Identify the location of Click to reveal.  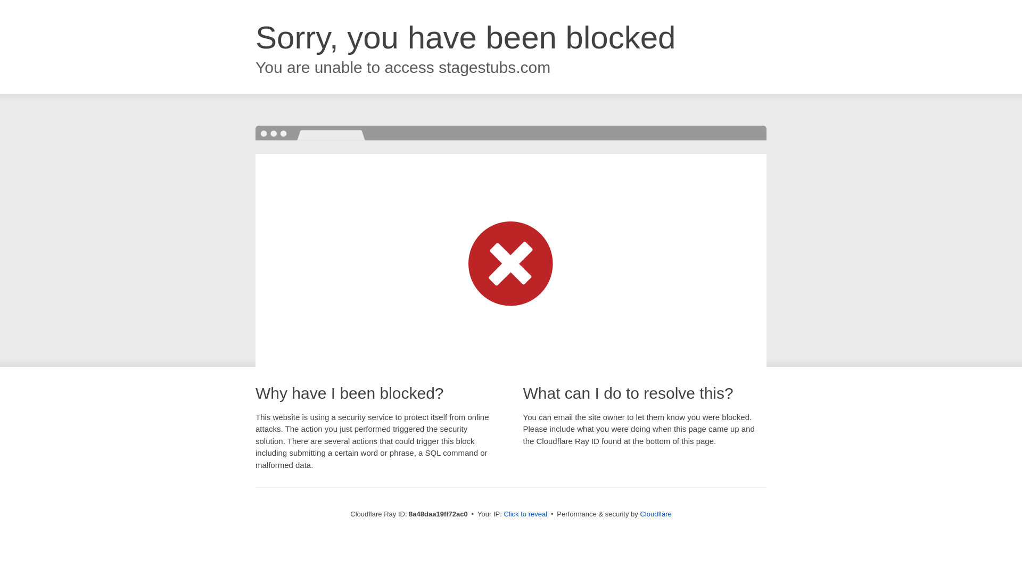
(525, 514).